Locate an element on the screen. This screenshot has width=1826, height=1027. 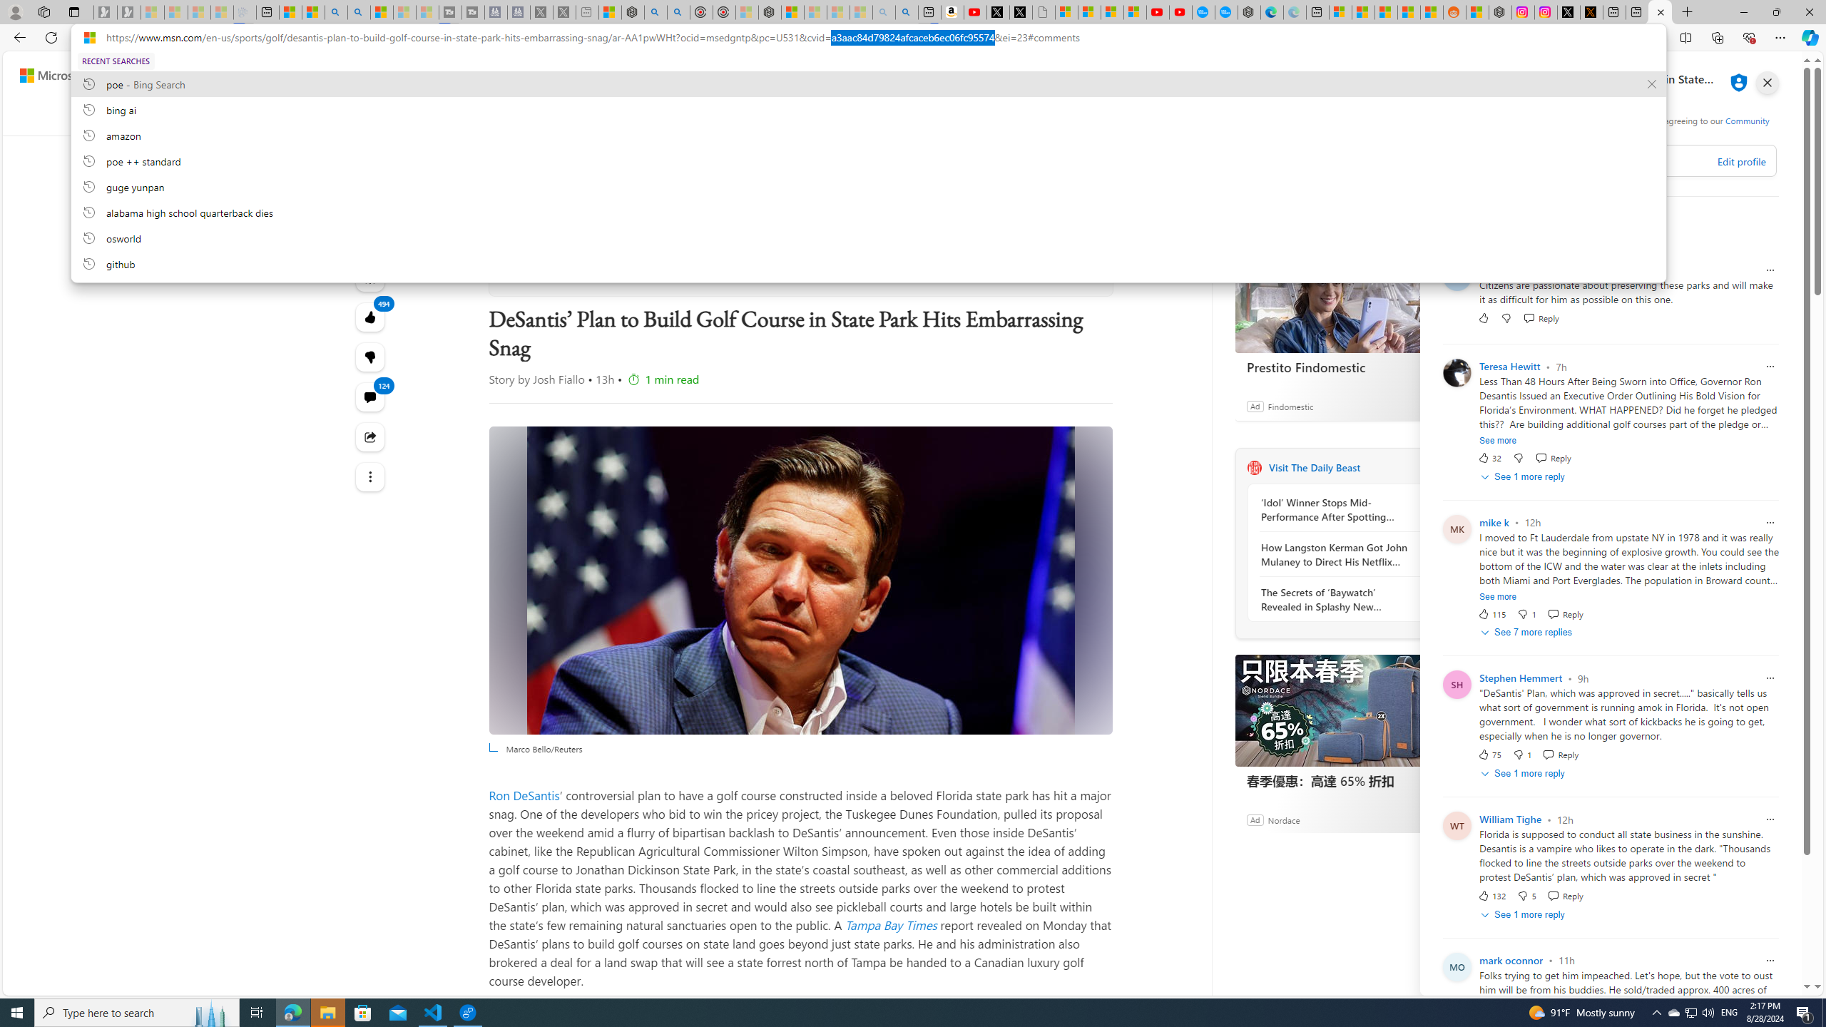
NCAA BK is located at coordinates (1212, 116).